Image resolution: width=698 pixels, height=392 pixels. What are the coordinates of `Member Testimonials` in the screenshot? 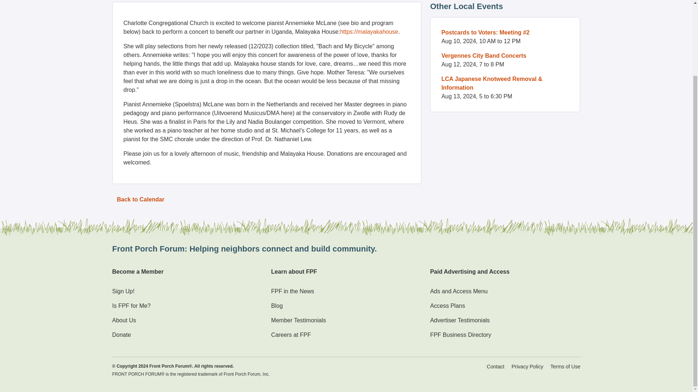 It's located at (298, 320).